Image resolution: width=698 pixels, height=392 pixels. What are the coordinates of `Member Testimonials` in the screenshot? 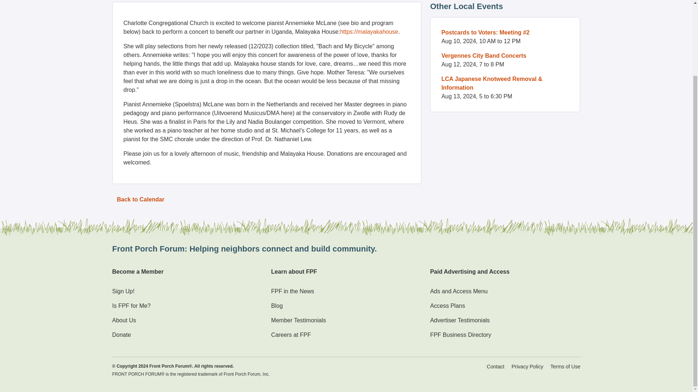 It's located at (298, 320).